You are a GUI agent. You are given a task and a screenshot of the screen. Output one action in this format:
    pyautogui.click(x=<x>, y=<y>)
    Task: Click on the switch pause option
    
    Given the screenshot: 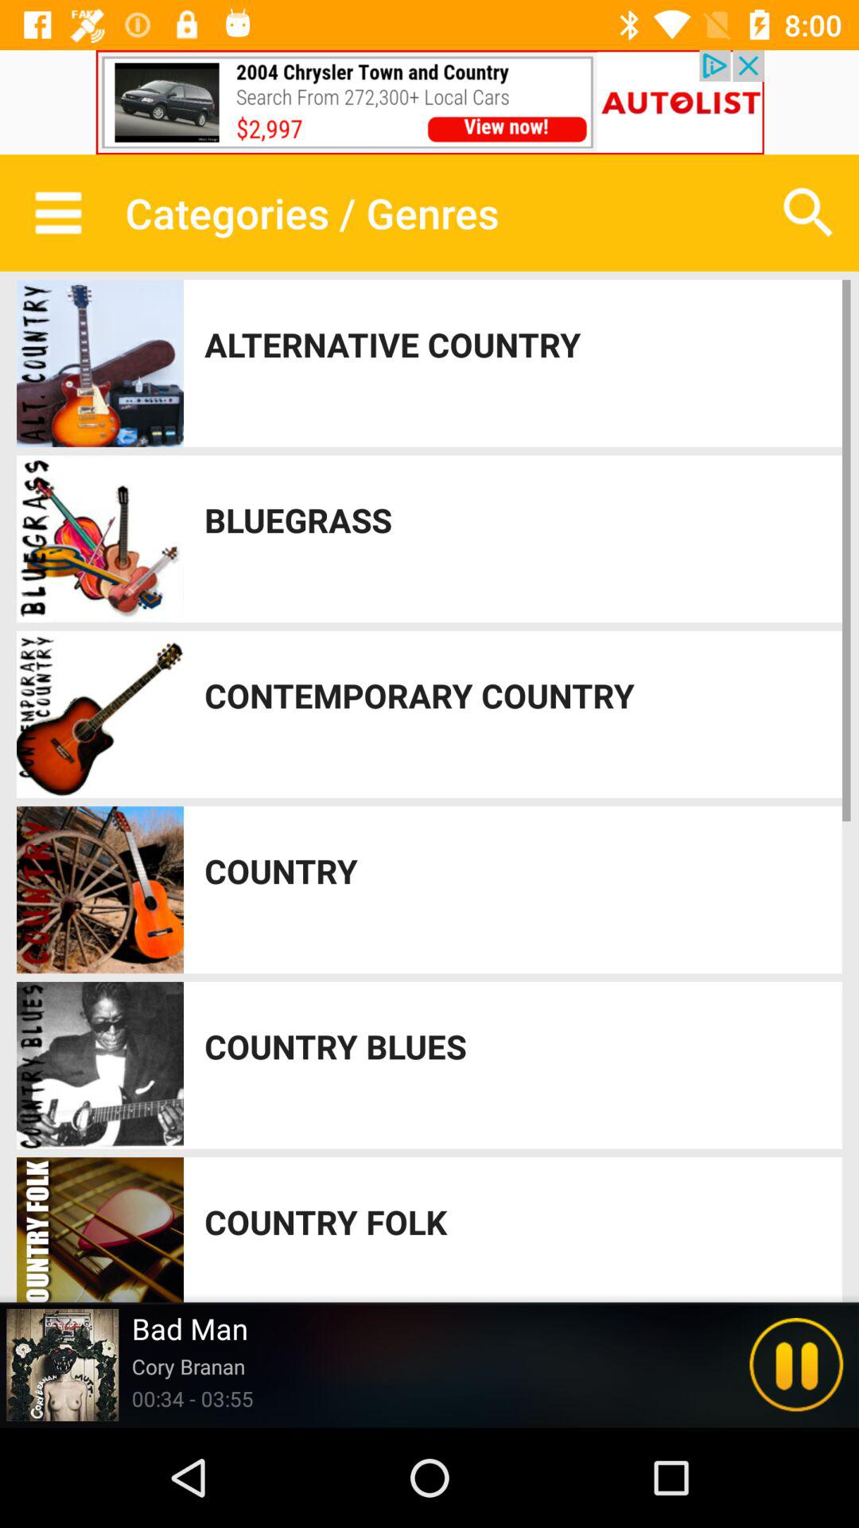 What is the action you would take?
    pyautogui.click(x=796, y=1365)
    